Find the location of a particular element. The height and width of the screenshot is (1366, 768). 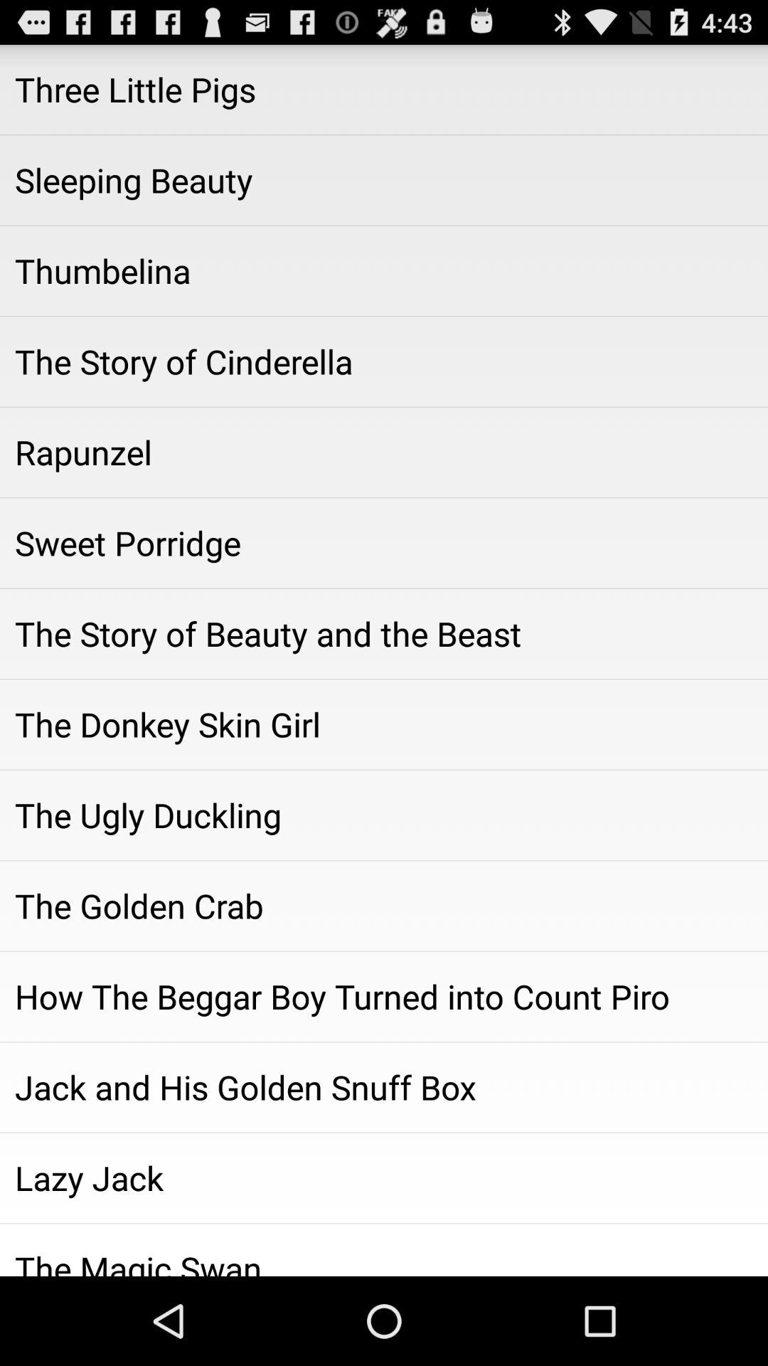

select lazy jack is located at coordinates (384, 1177).